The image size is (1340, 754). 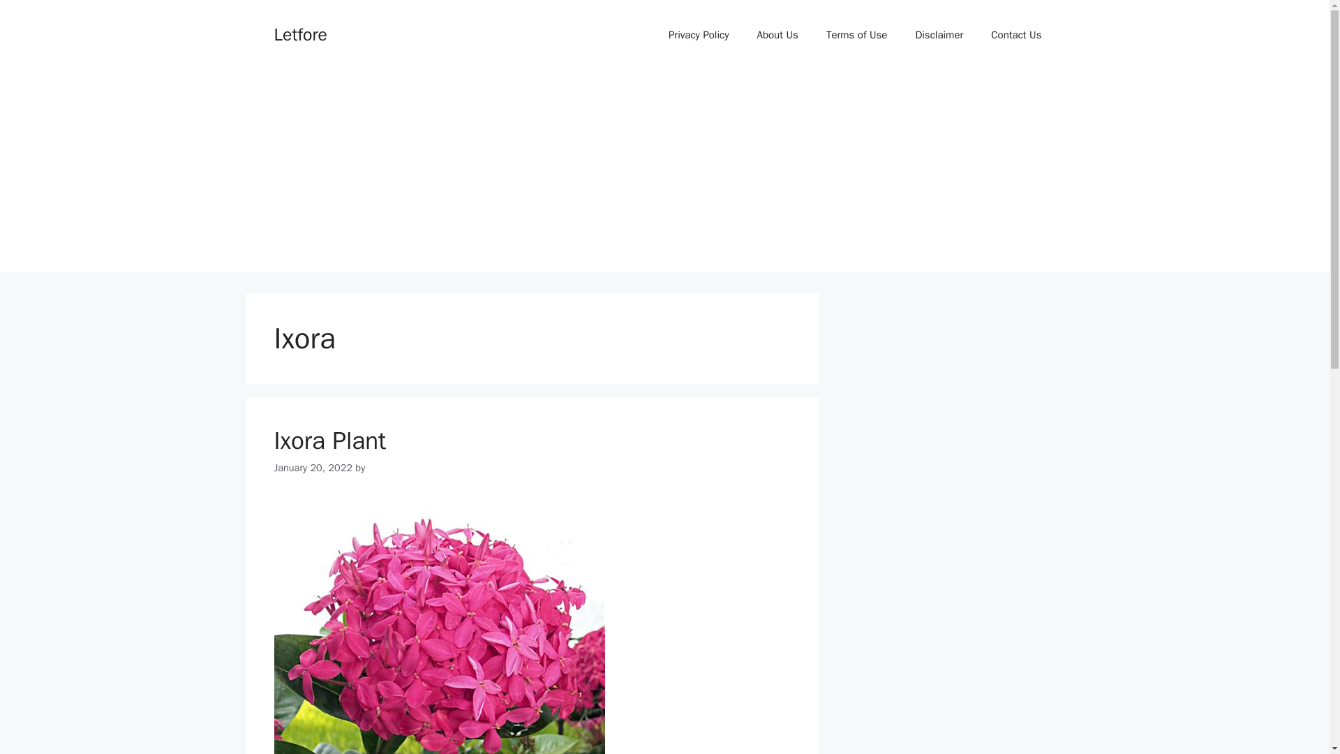 What do you see at coordinates (300, 34) in the screenshot?
I see `Letfore` at bounding box center [300, 34].